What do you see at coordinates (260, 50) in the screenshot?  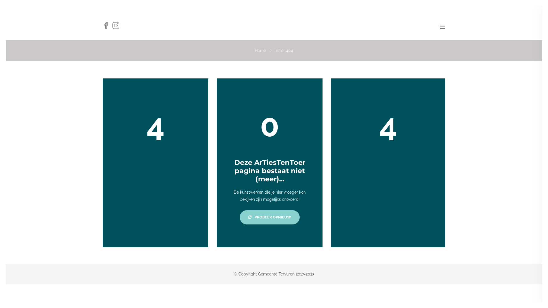 I see `Home` at bounding box center [260, 50].